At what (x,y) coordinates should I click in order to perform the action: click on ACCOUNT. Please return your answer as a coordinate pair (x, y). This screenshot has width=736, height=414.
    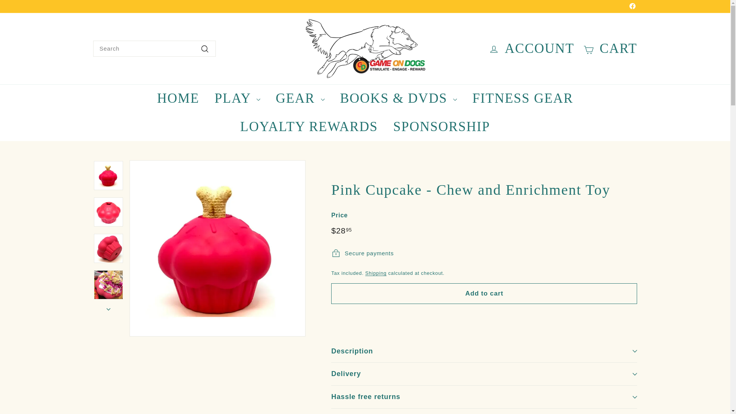
    Looking at the image, I should click on (531, 48).